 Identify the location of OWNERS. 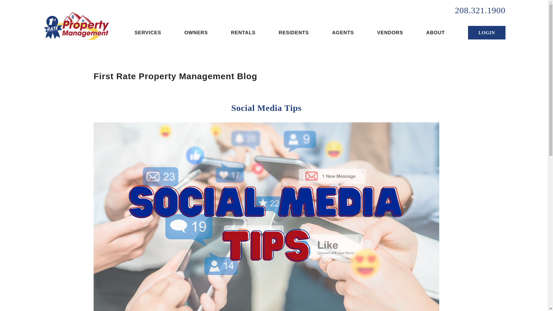
(196, 33).